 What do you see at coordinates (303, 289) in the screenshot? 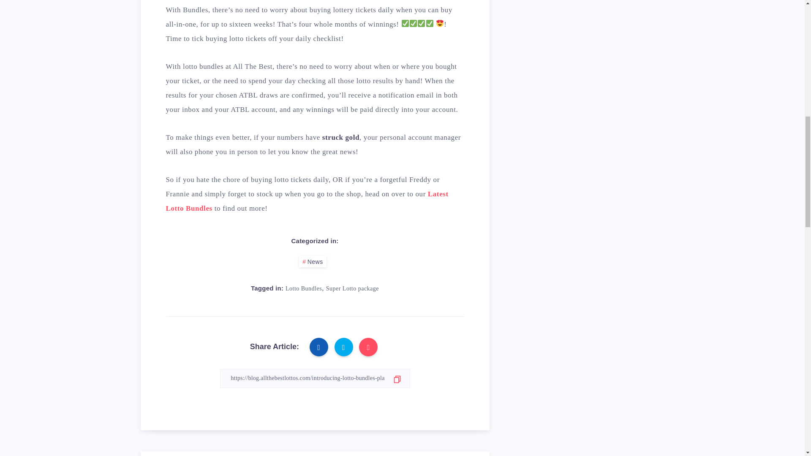
I see `Lotto Bundles` at bounding box center [303, 289].